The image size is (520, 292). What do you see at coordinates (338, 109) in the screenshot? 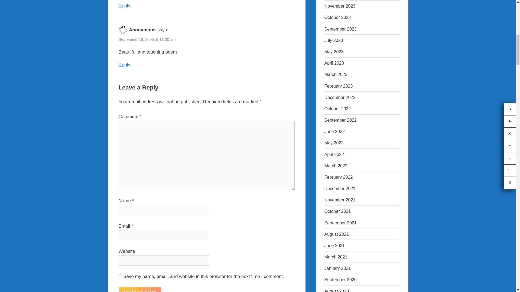
I see `October 2022` at bounding box center [338, 109].